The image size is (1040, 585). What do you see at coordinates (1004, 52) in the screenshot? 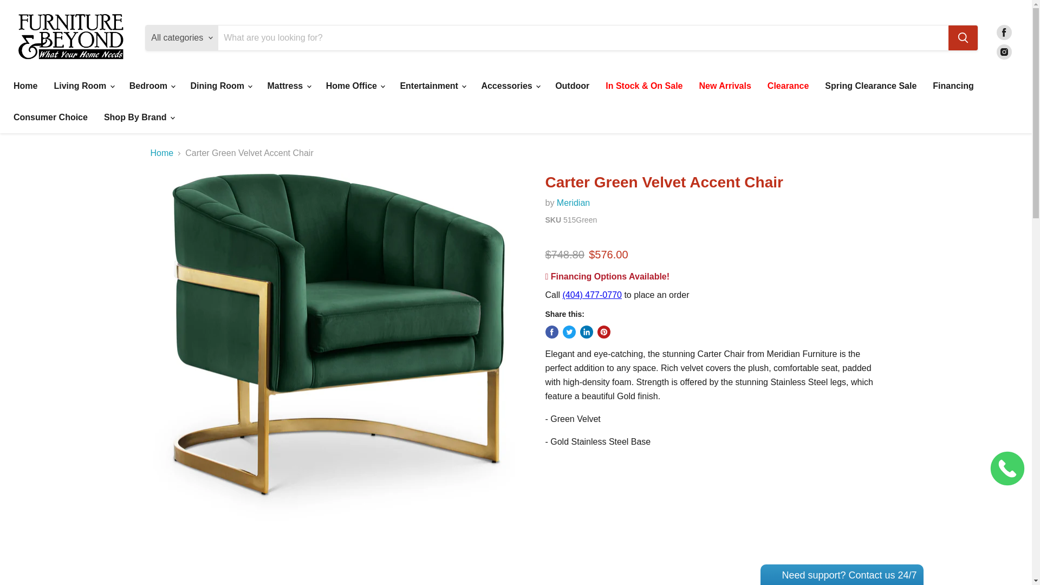
I see `Find us on Instagram` at bounding box center [1004, 52].